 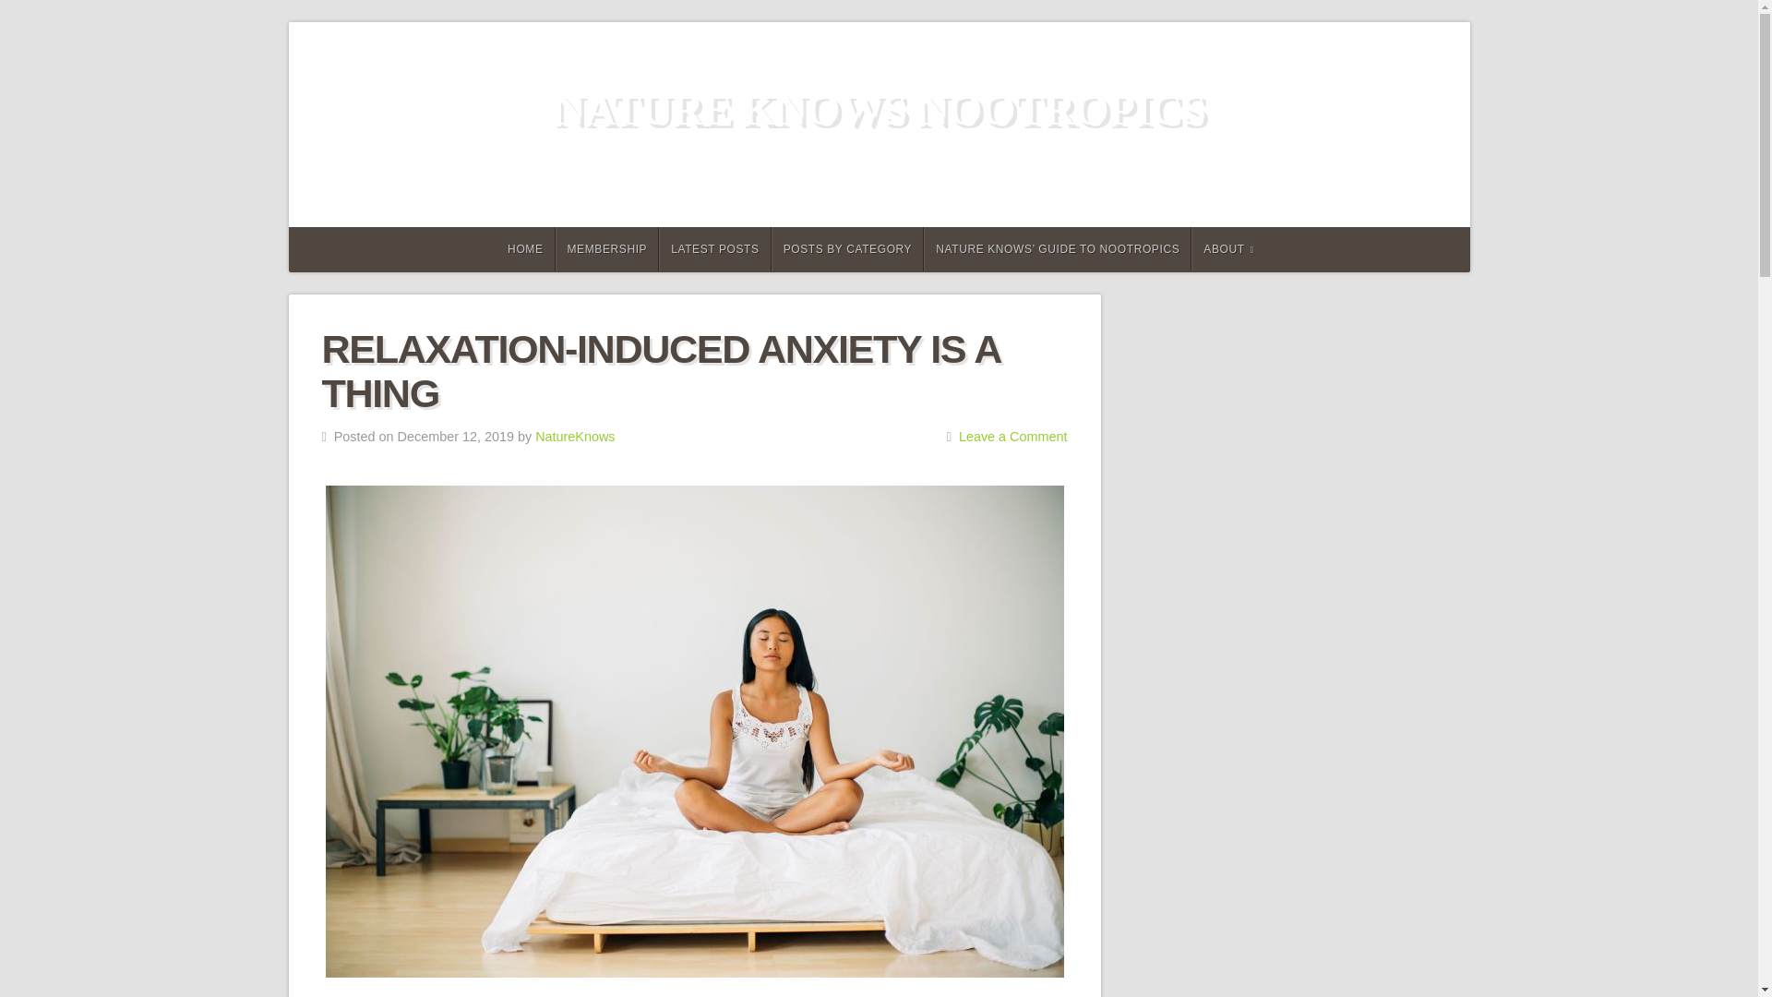 What do you see at coordinates (714, 249) in the screenshot?
I see `LATEST POSTS` at bounding box center [714, 249].